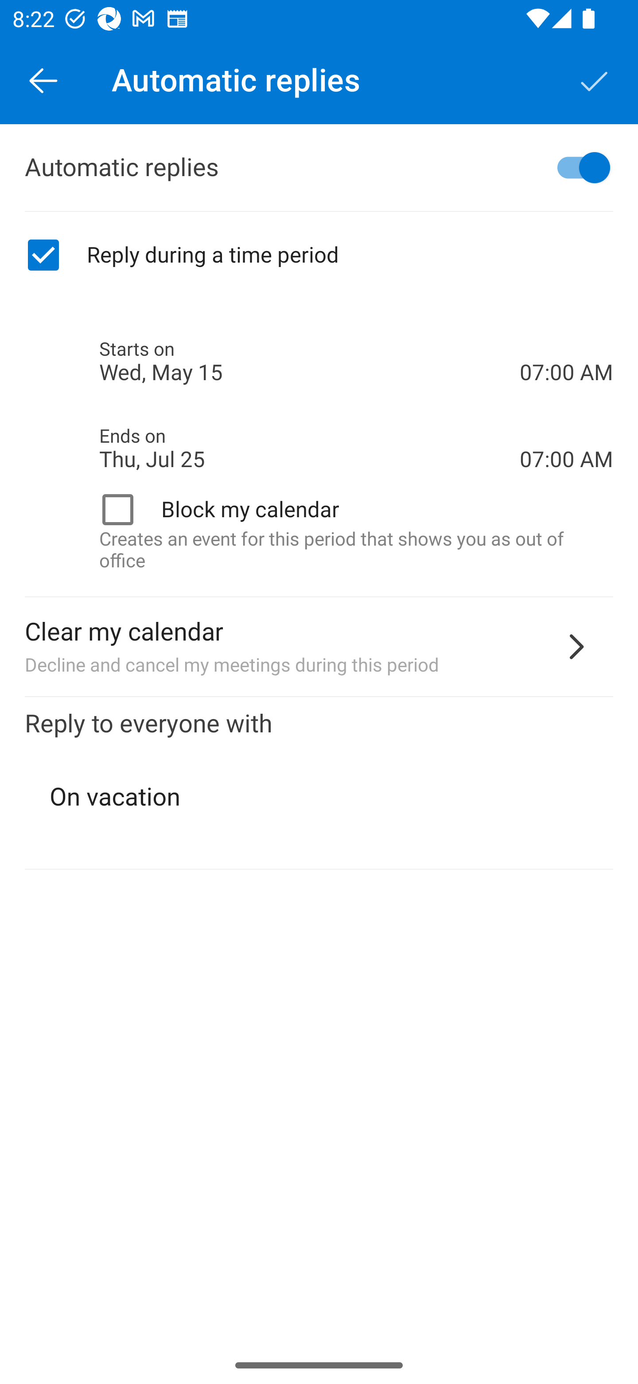 This screenshot has height=1384, width=638. What do you see at coordinates (595, 80) in the screenshot?
I see `Save` at bounding box center [595, 80].